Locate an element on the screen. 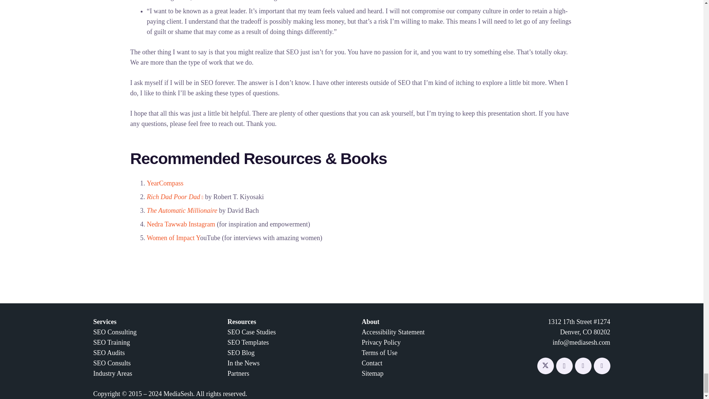 Image resolution: width=709 pixels, height=399 pixels. SEO Audits is located at coordinates (109, 353).